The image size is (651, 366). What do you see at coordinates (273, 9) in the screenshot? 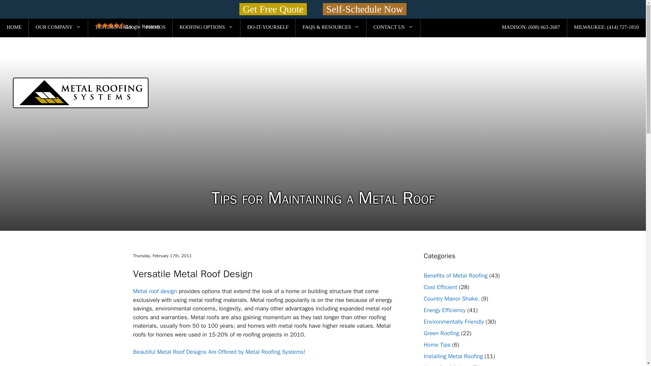
I see `Get Free Quote` at bounding box center [273, 9].